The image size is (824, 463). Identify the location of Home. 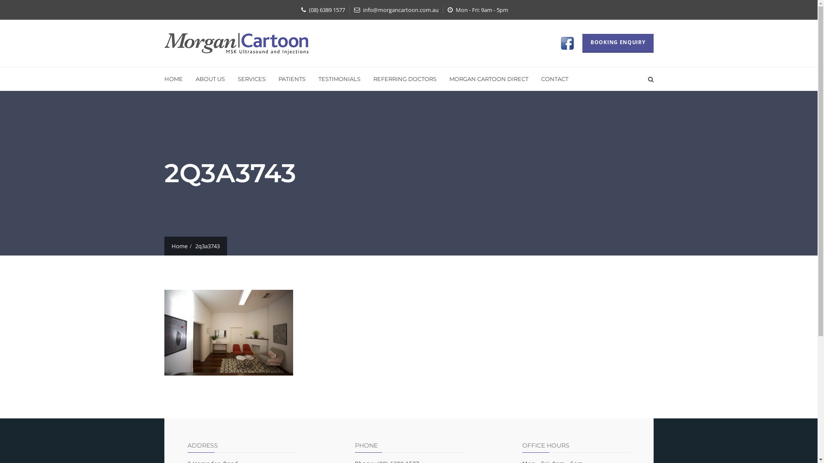
(179, 246).